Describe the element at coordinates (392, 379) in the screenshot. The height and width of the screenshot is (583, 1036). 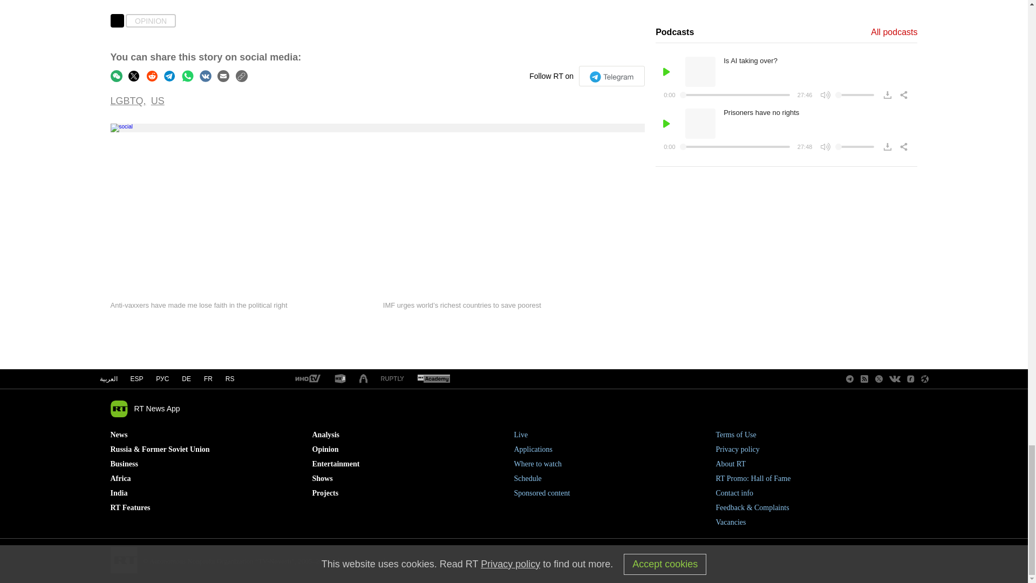
I see `RT ` at that location.